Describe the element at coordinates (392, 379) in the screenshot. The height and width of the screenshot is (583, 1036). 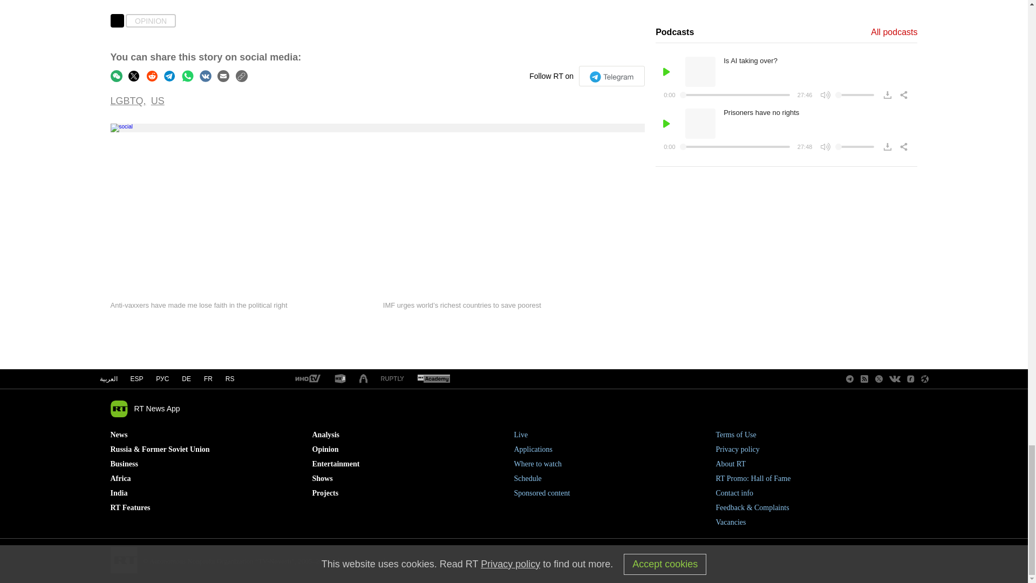
I see `RT ` at that location.